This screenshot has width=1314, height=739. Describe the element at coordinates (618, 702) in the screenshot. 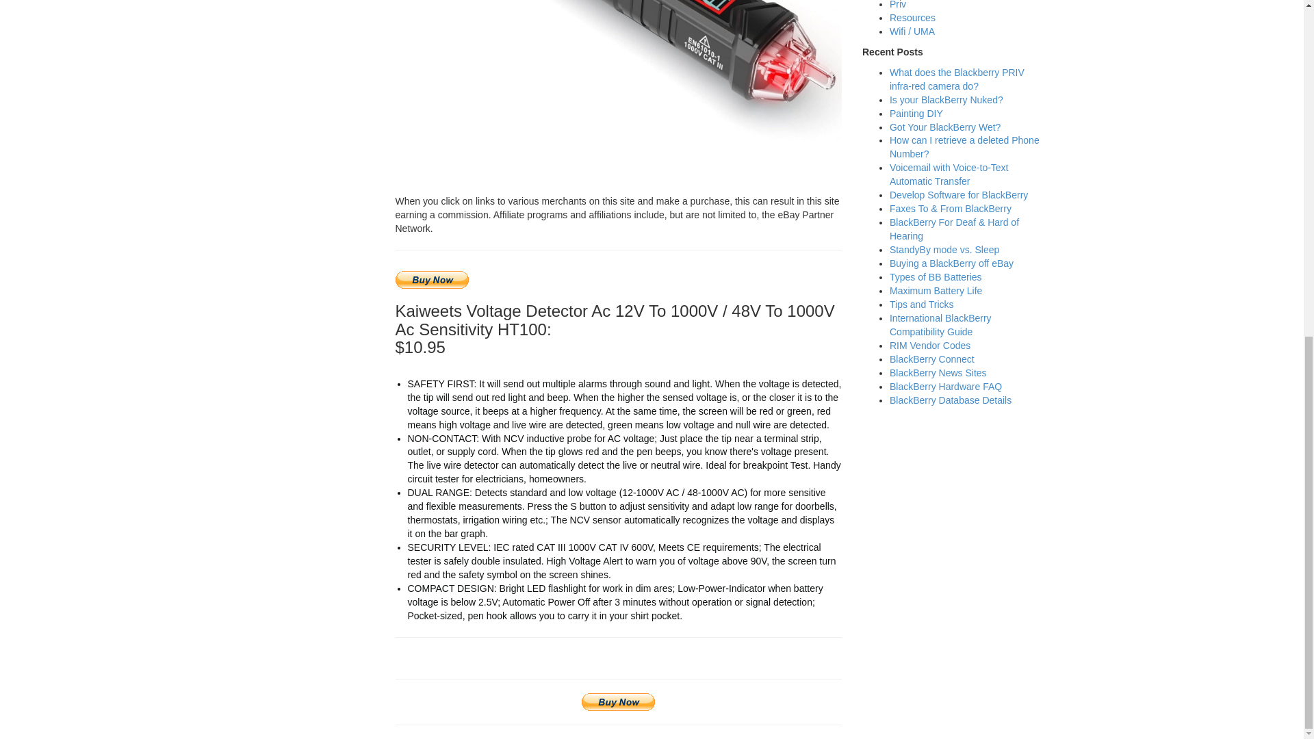

I see `Buy Now` at that location.